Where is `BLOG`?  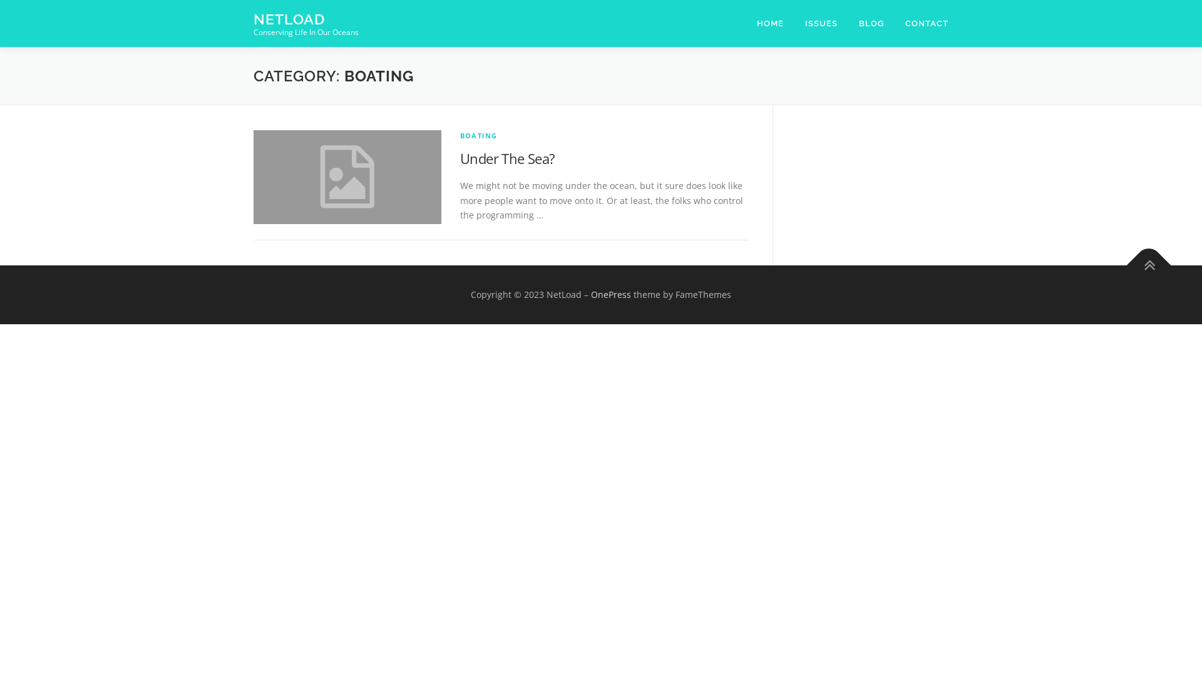 BLOG is located at coordinates (871, 24).